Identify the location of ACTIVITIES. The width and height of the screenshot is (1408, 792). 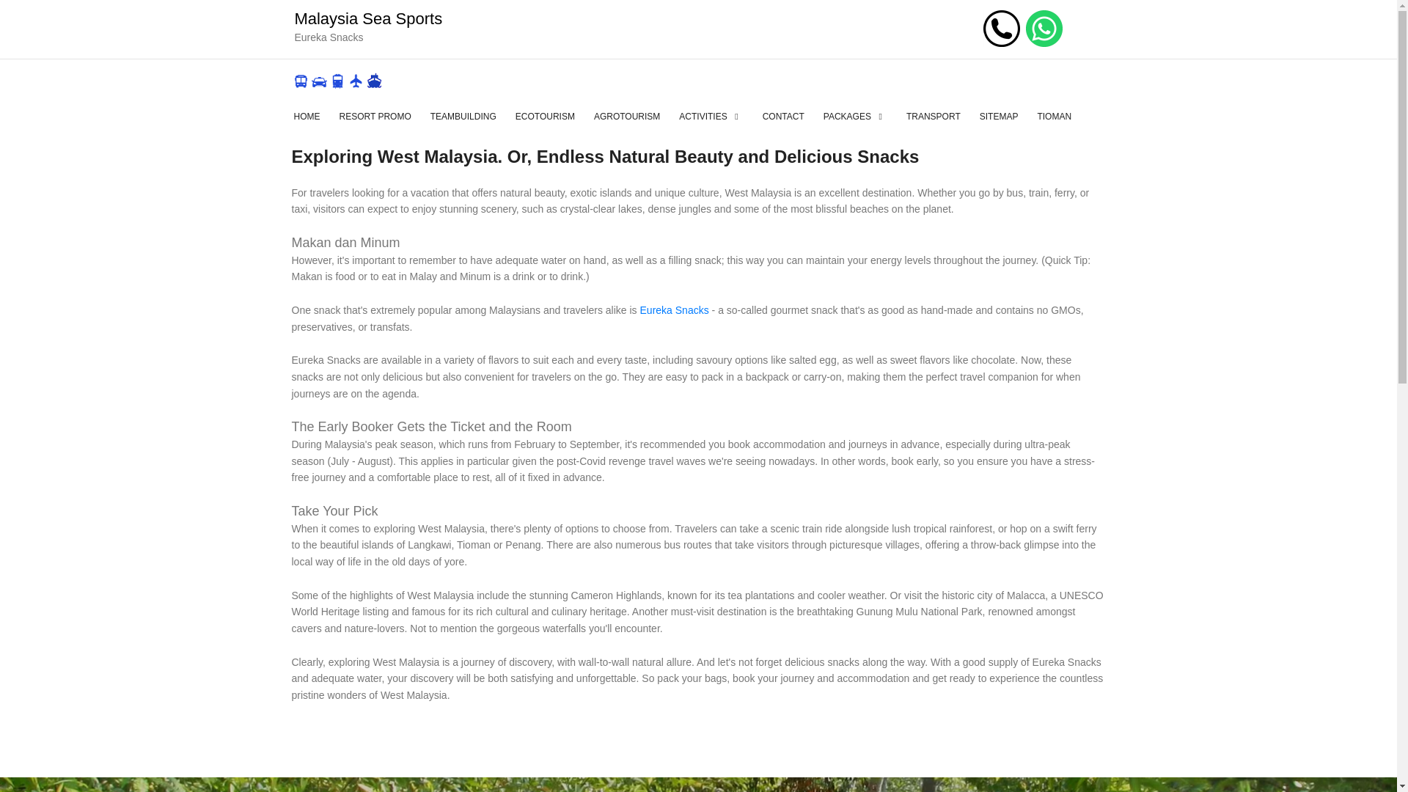
(711, 116).